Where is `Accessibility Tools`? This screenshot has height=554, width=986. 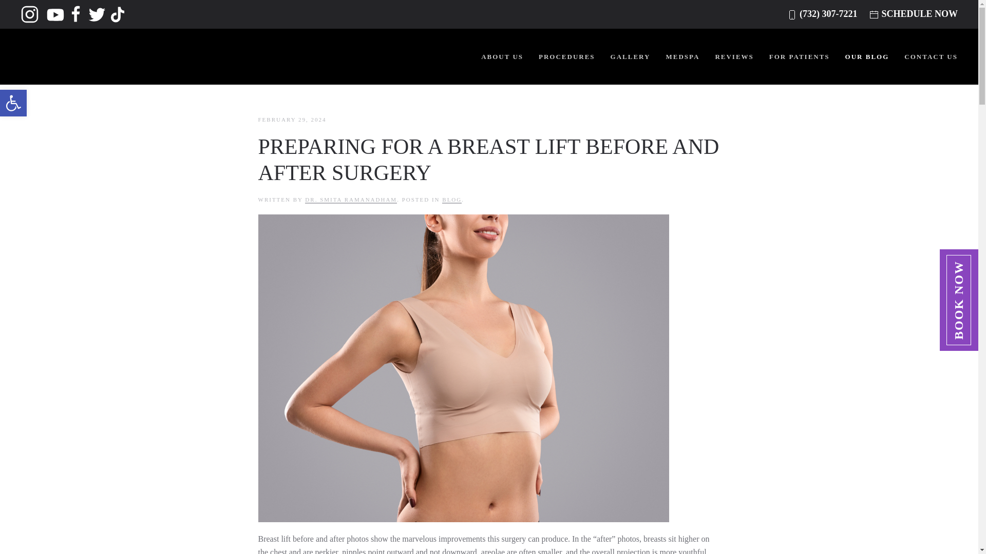 Accessibility Tools is located at coordinates (13, 103).